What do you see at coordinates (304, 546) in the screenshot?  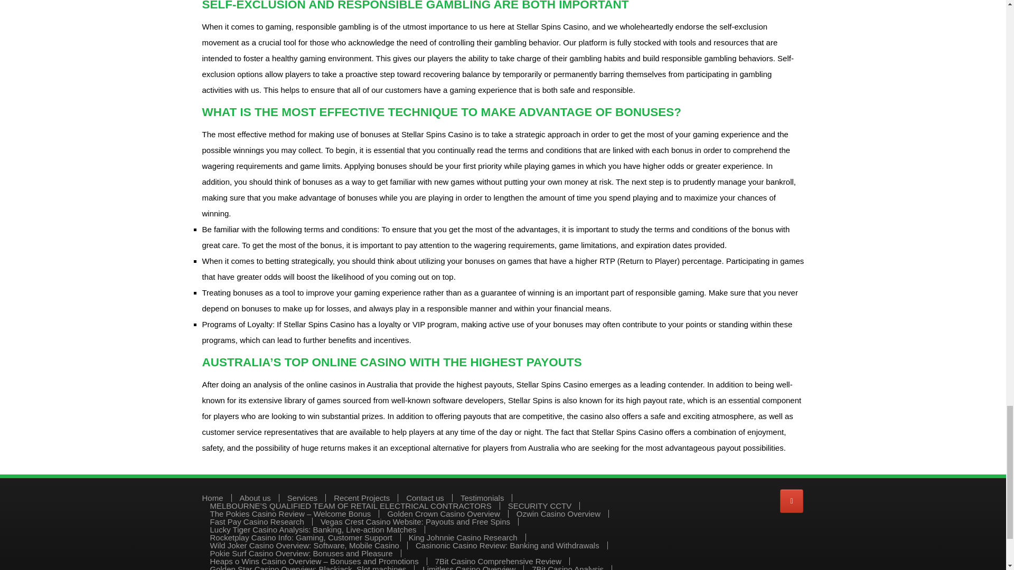 I see `Wild Joker Casino Overview: Software, Mobile Casino` at bounding box center [304, 546].